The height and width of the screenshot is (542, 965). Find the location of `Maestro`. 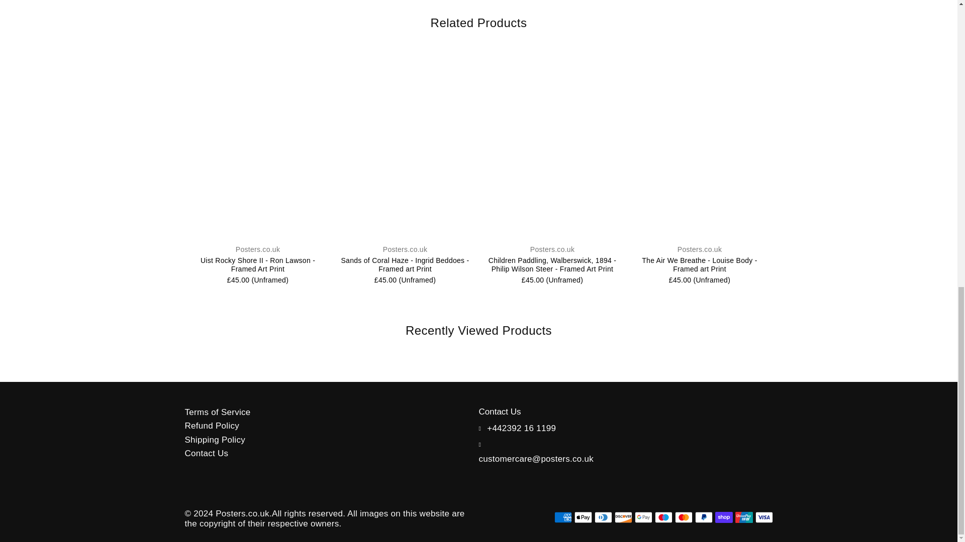

Maestro is located at coordinates (662, 517).